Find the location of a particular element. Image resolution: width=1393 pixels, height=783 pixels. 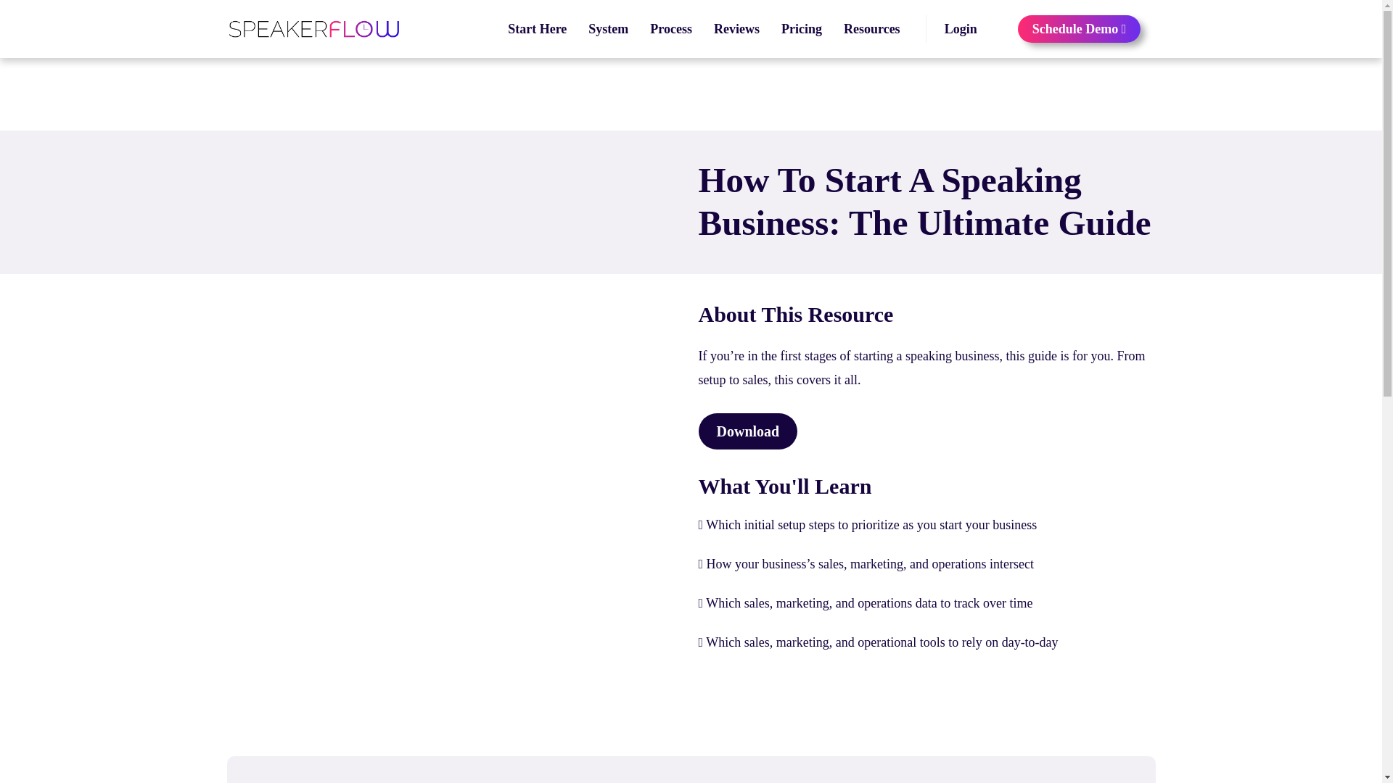

Start Here is located at coordinates (537, 29).